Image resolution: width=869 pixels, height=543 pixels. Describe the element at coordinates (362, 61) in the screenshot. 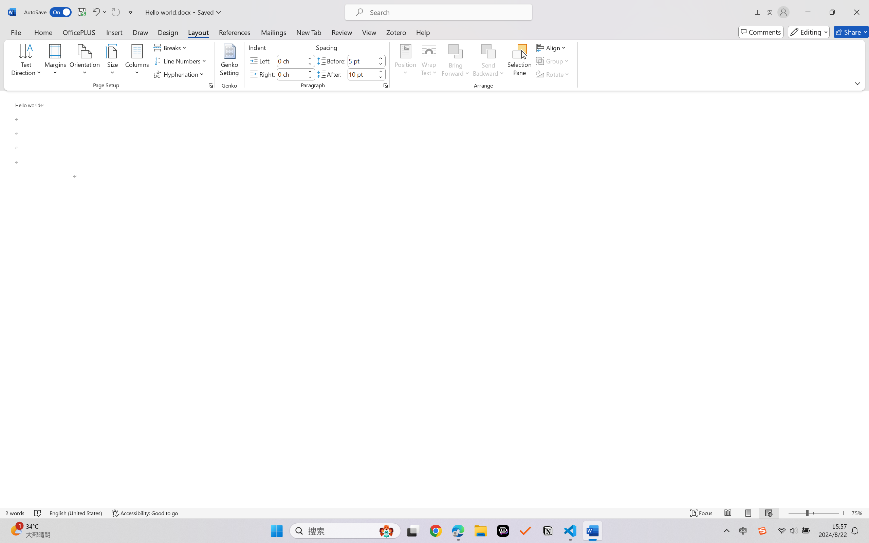

I see `Spacing Before` at that location.